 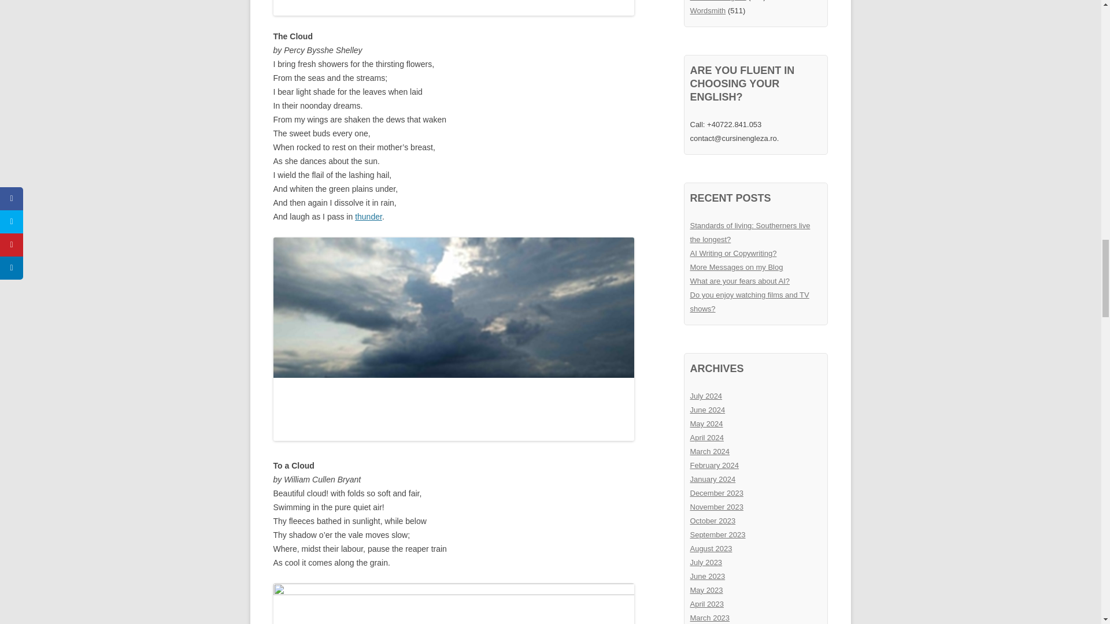 What do you see at coordinates (368, 217) in the screenshot?
I see `thunder` at bounding box center [368, 217].